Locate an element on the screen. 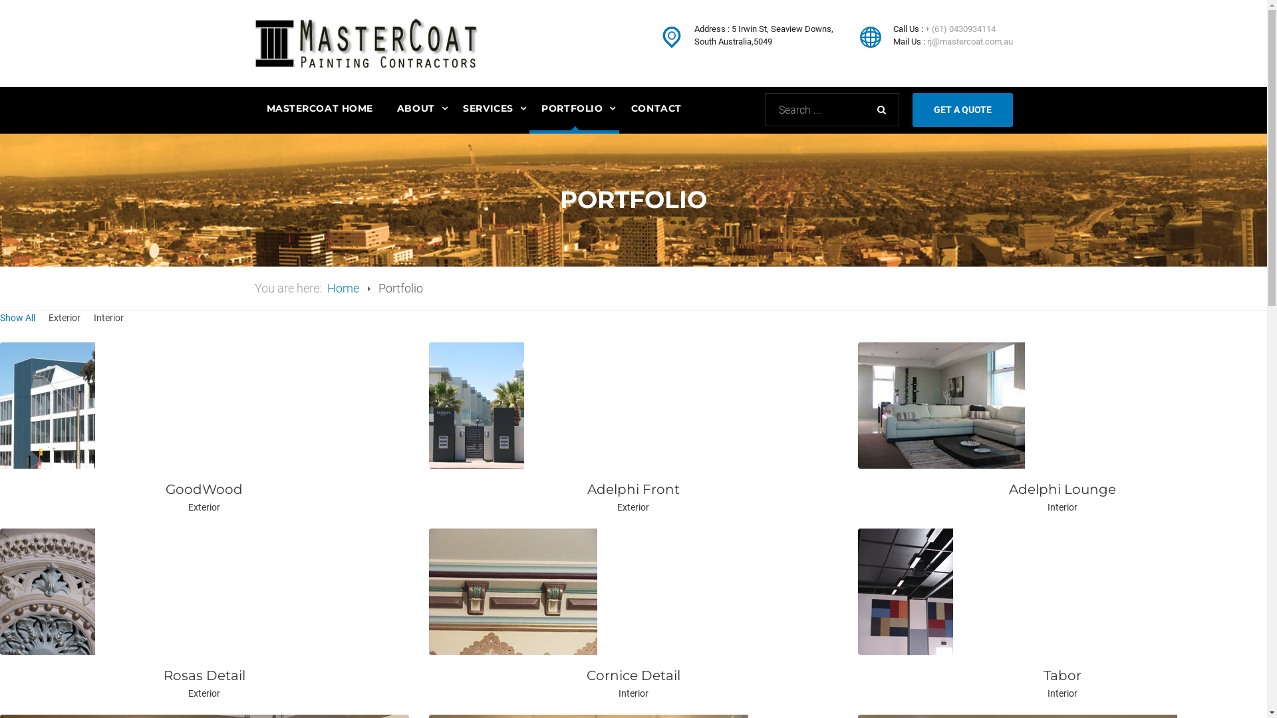  GET A QUOTE is located at coordinates (963, 110).